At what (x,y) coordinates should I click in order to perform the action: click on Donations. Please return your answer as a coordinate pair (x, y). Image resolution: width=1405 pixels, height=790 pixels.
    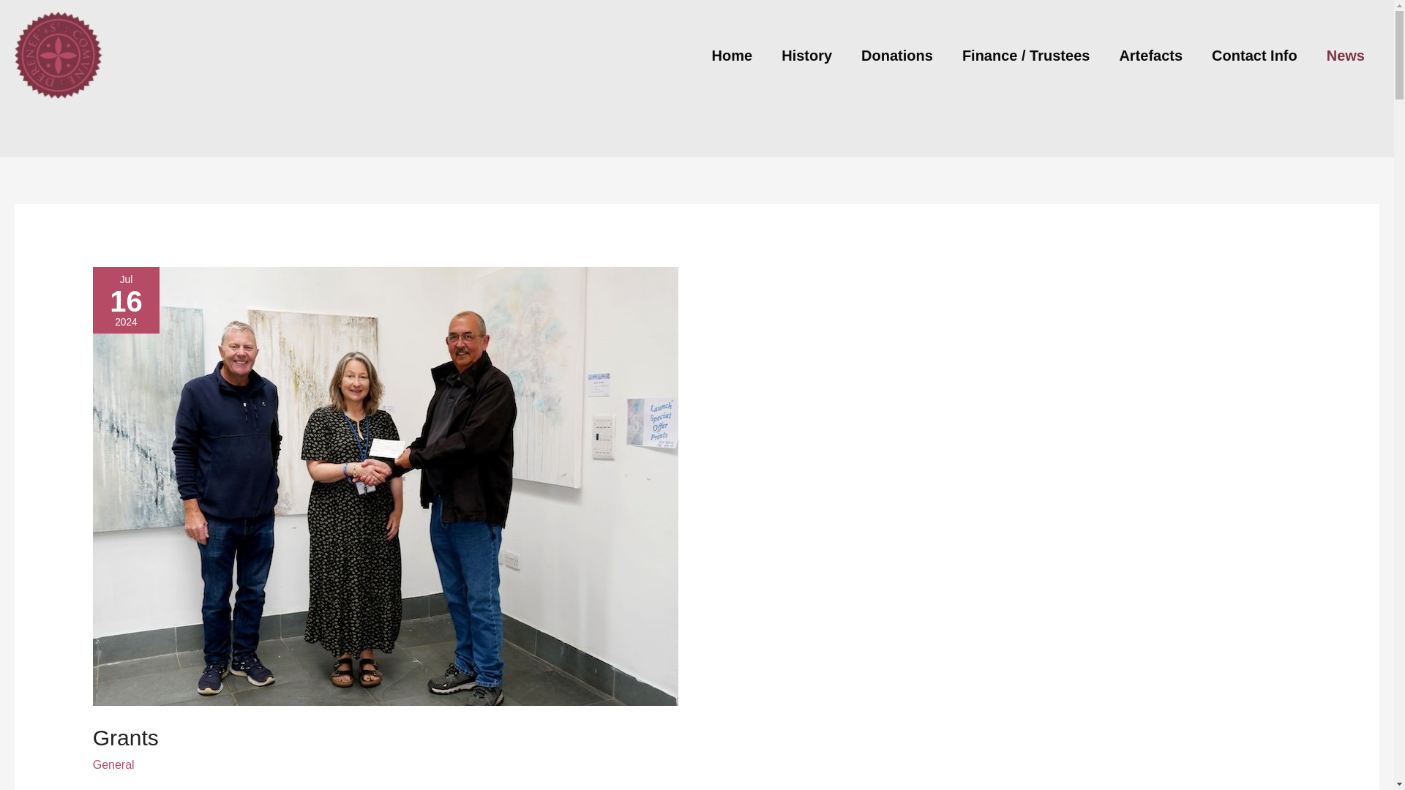
    Looking at the image, I should click on (897, 55).